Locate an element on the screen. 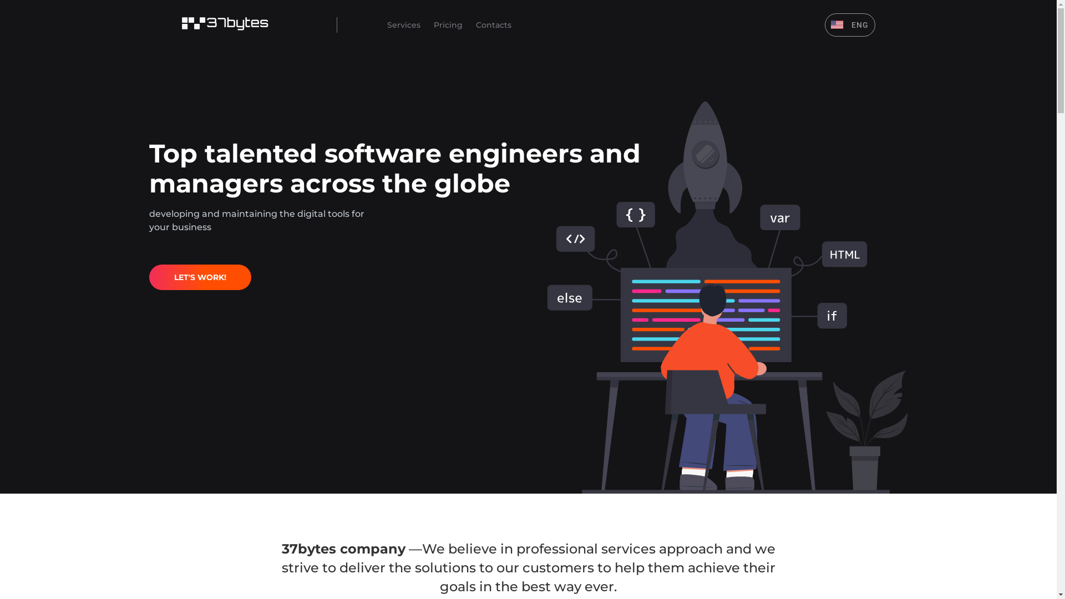 This screenshot has width=1065, height=599. ENG is located at coordinates (850, 25).